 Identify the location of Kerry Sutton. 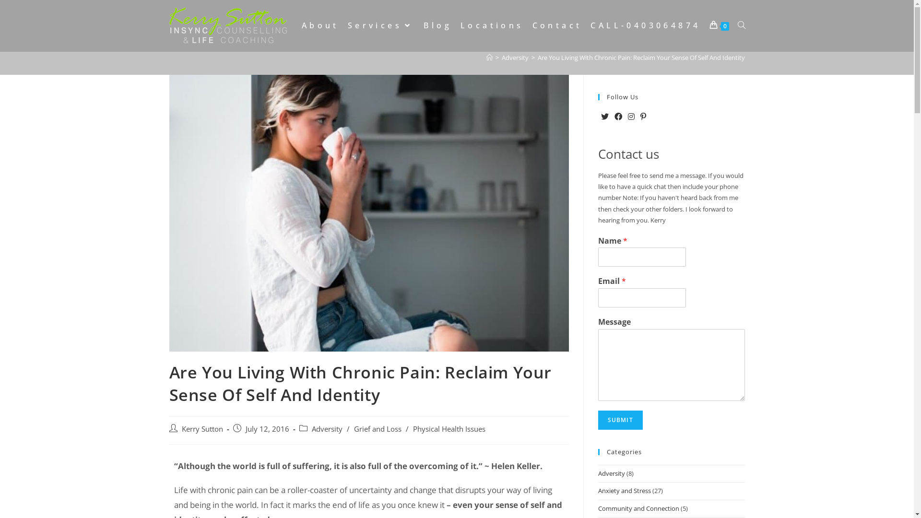
(202, 429).